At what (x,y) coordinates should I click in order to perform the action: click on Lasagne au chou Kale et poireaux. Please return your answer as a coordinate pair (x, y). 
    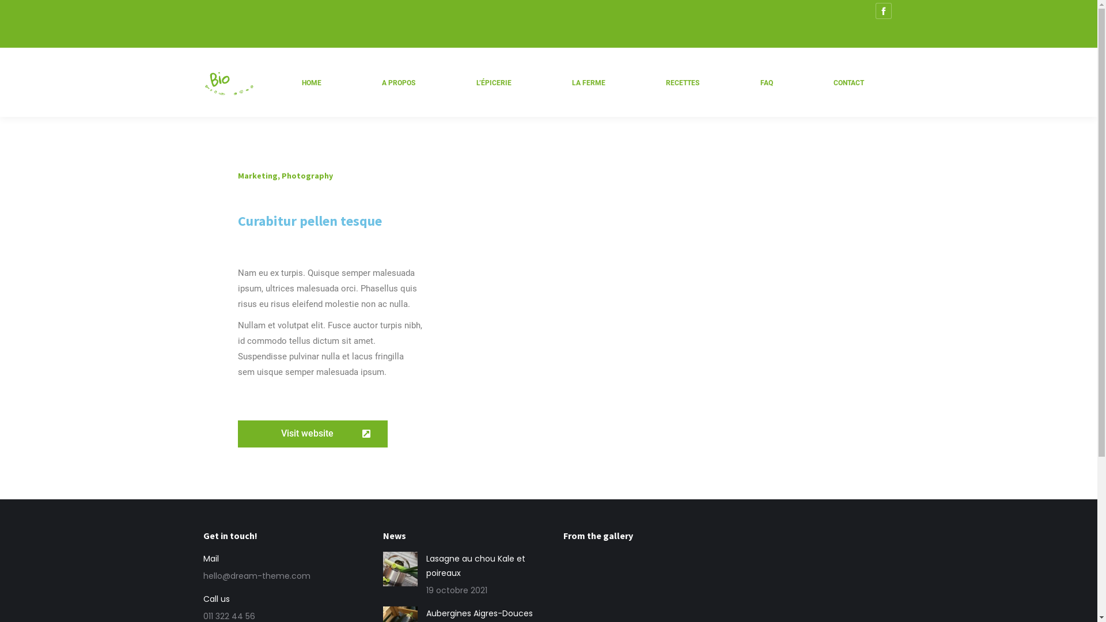
    Looking at the image, I should click on (480, 566).